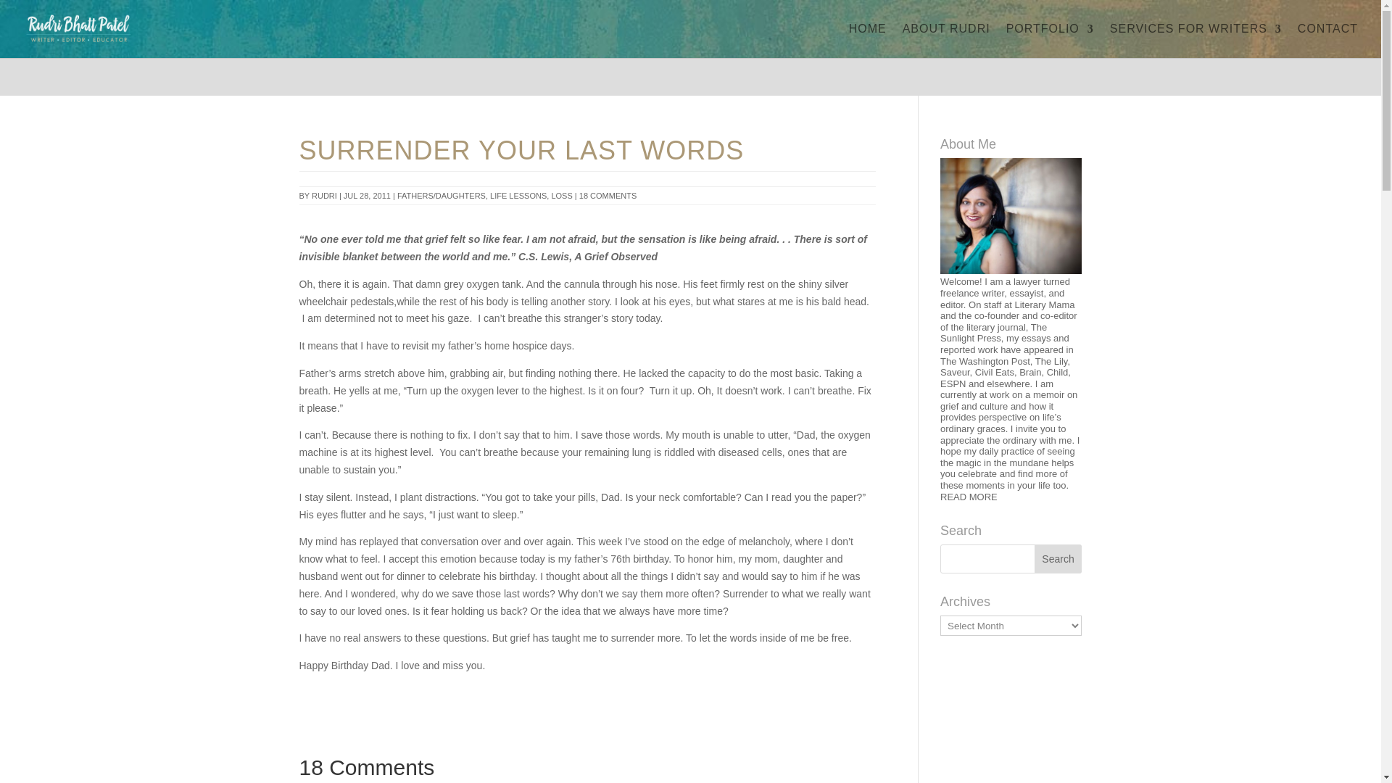 The height and width of the screenshot is (783, 1392). Describe the element at coordinates (324, 196) in the screenshot. I see `RUDRI` at that location.